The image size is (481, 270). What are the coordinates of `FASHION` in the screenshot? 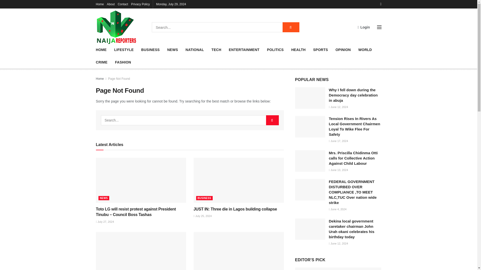 It's located at (123, 62).